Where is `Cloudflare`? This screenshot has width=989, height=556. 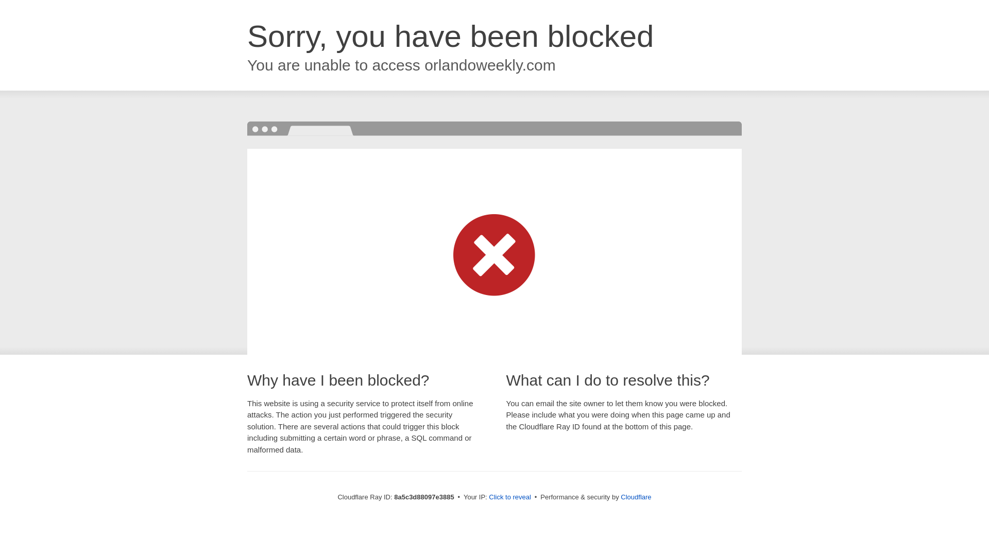 Cloudflare is located at coordinates (636, 497).